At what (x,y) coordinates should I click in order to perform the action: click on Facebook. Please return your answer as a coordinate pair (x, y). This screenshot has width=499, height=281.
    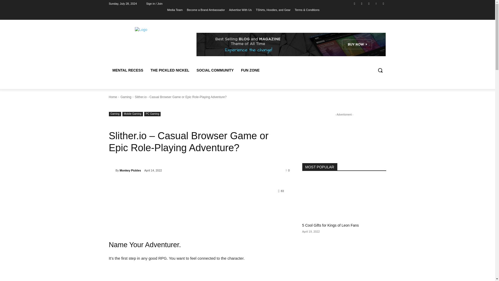
    Looking at the image, I should click on (354, 3).